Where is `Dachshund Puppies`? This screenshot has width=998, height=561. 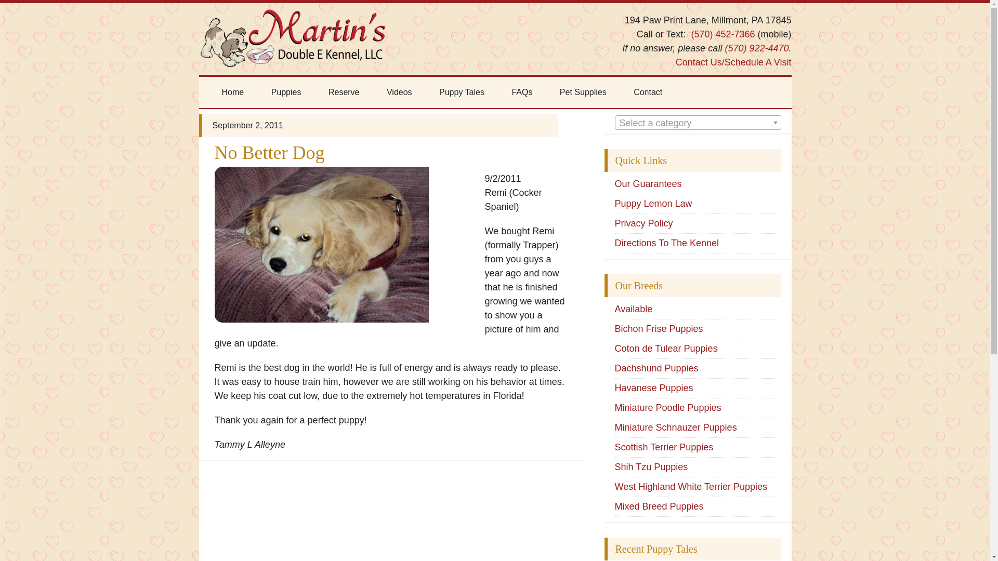 Dachshund Puppies is located at coordinates (656, 368).